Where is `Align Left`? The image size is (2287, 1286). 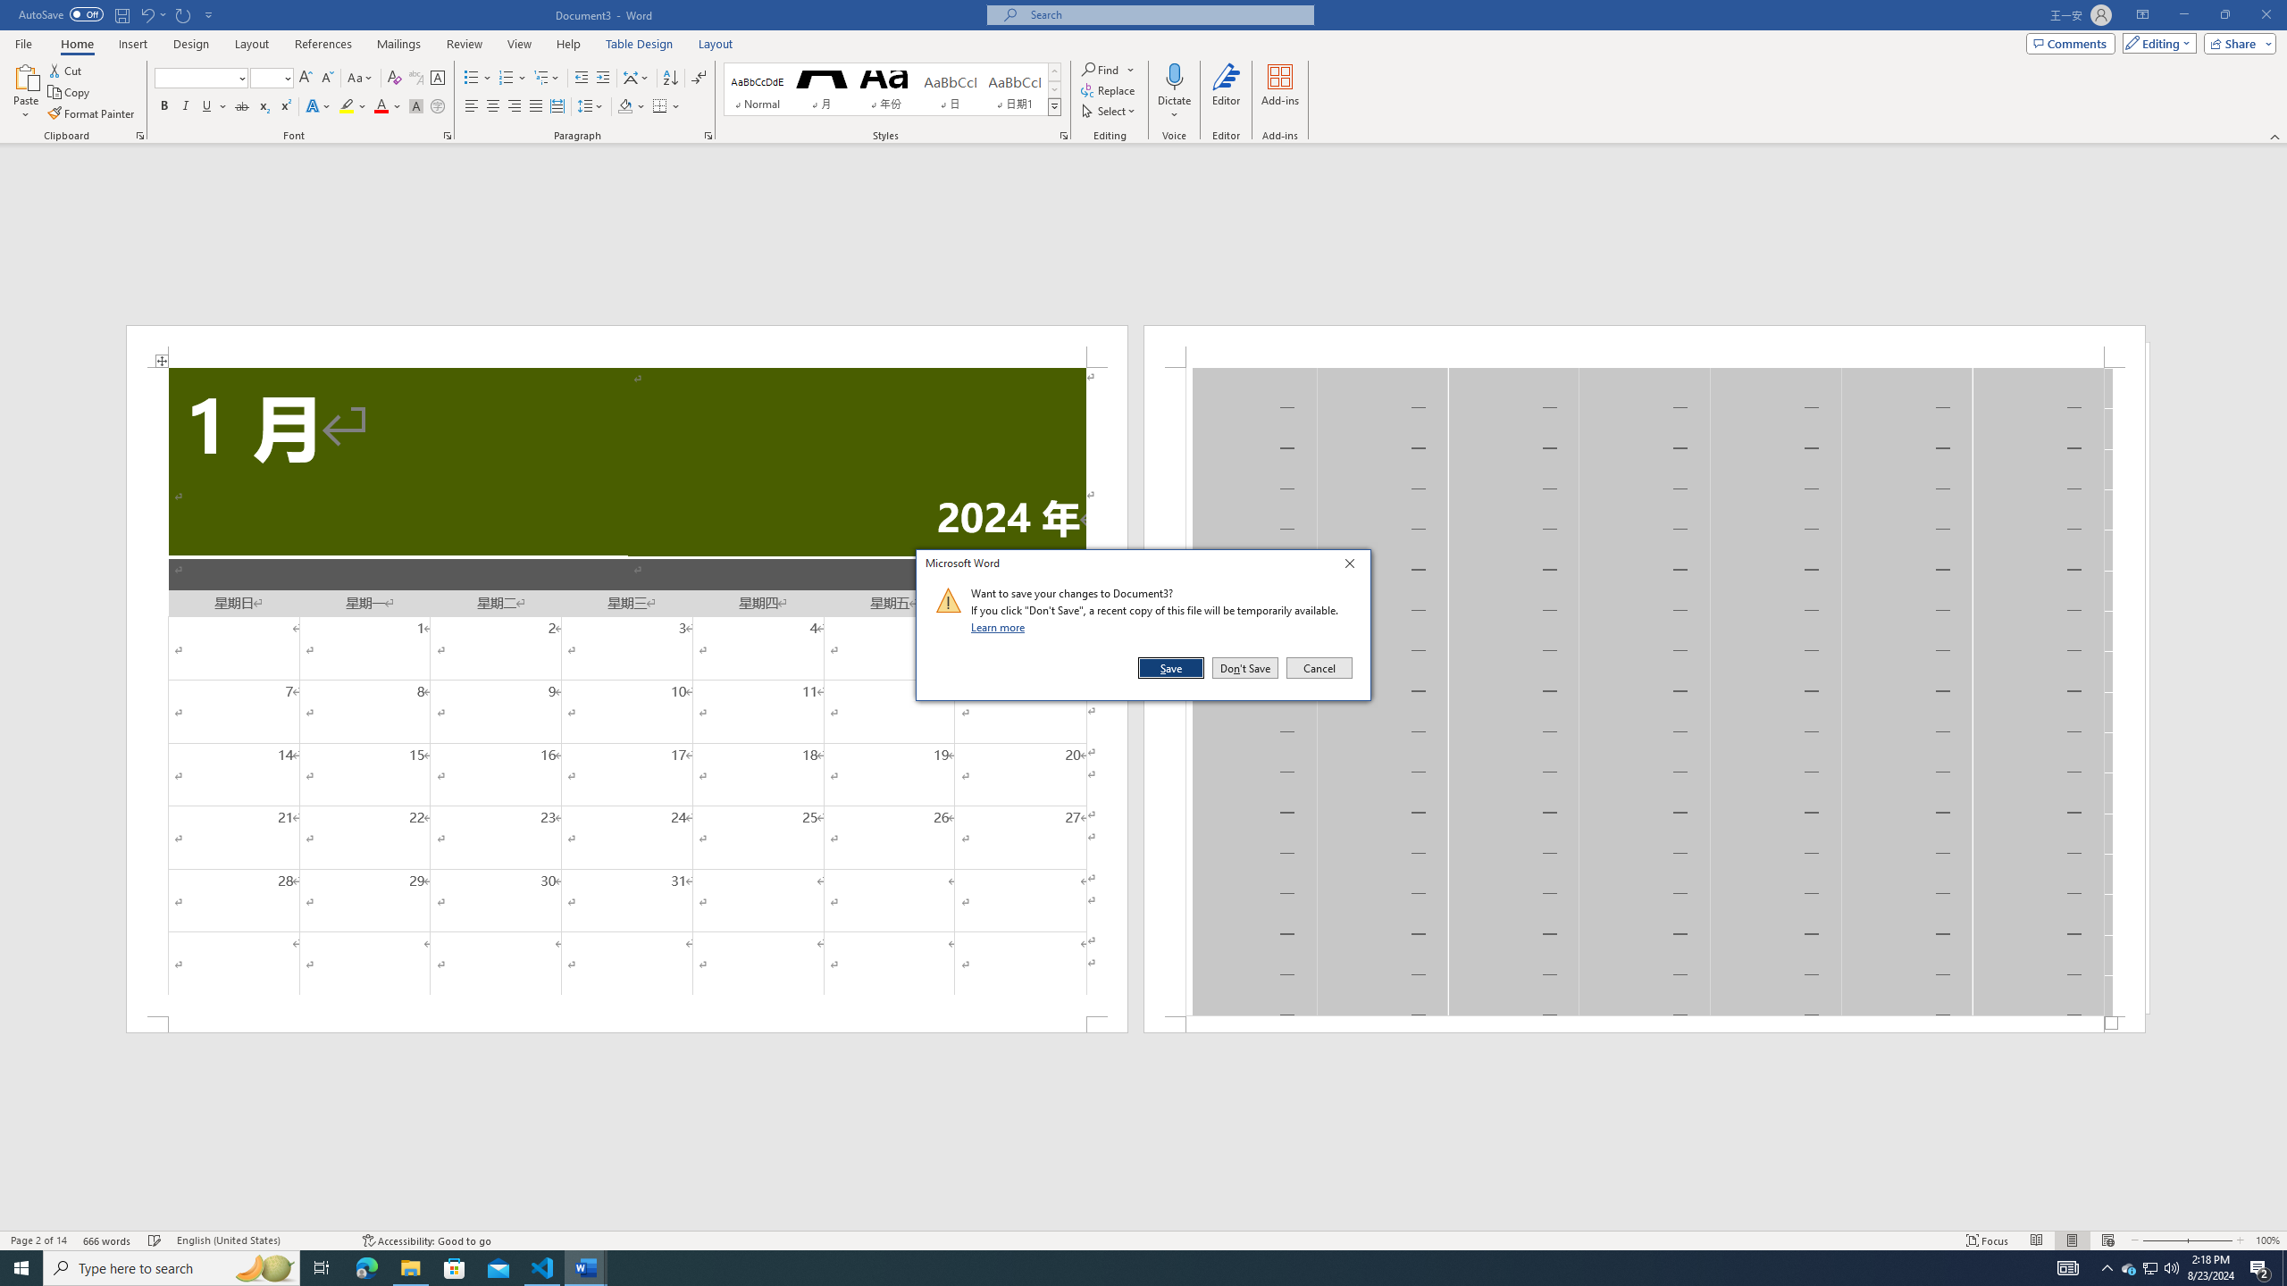
Align Left is located at coordinates (472, 107).